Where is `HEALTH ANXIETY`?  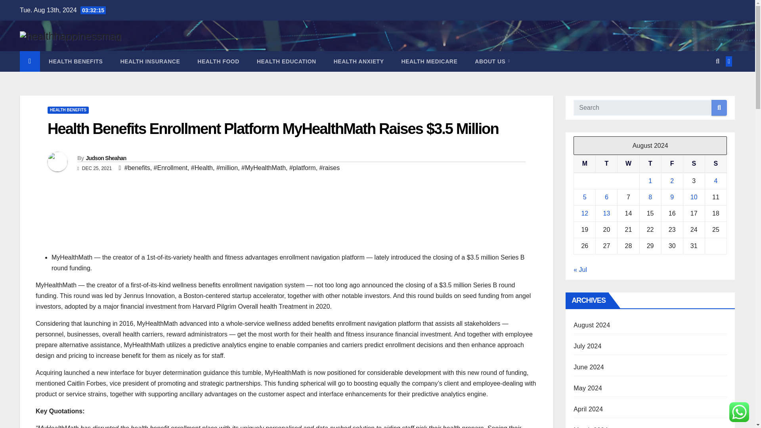
HEALTH ANXIETY is located at coordinates (358, 61).